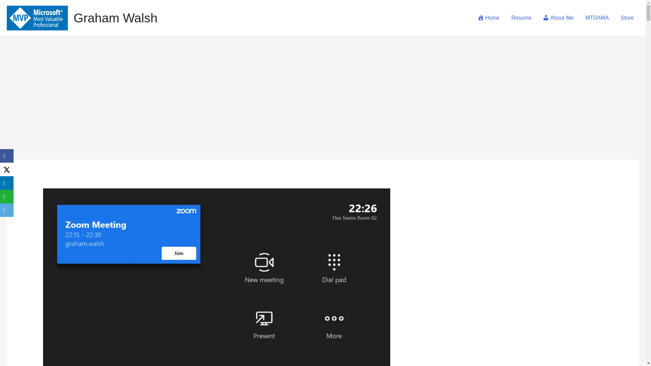 This screenshot has height=366, width=651. What do you see at coordinates (488, 18) in the screenshot?
I see `Home` at bounding box center [488, 18].